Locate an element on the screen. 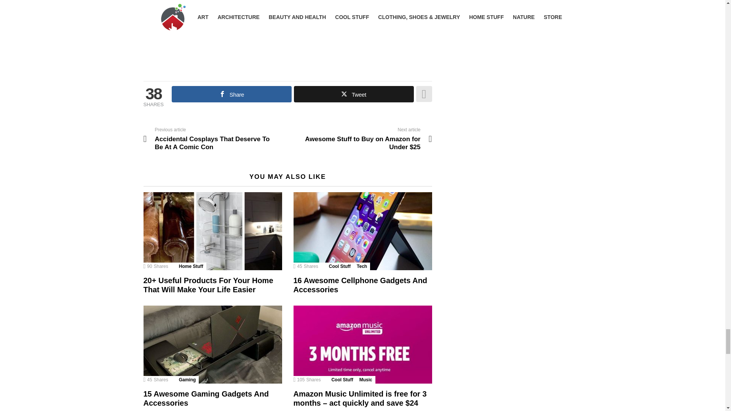 The width and height of the screenshot is (731, 411). 15 Awesome Gaming Gadgets And Accessories is located at coordinates (212, 344).